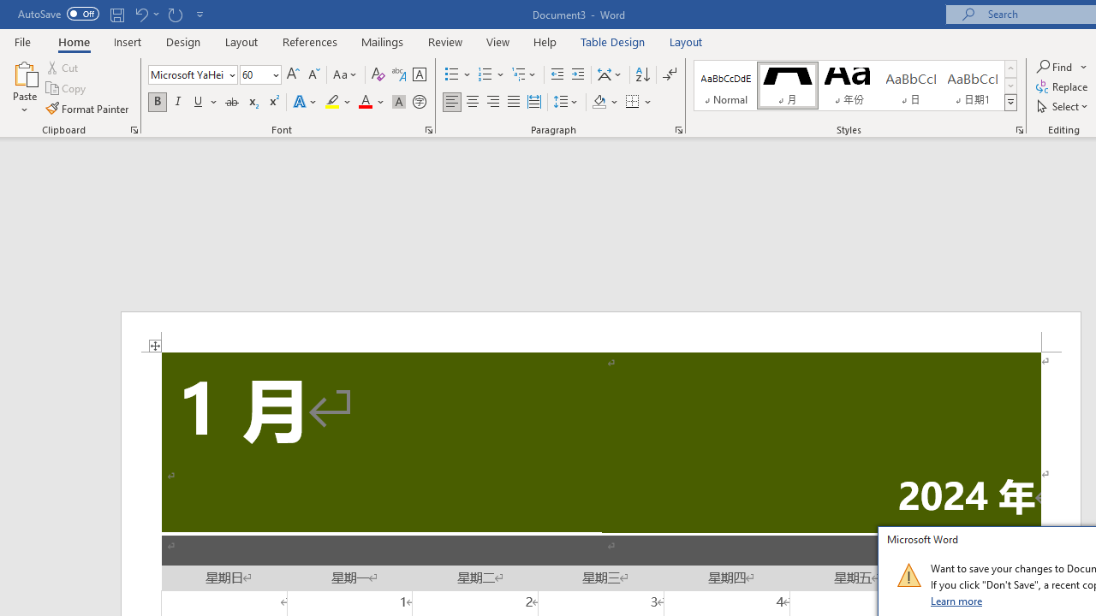  I want to click on Undo Apply Quick Style, so click(146, 14).